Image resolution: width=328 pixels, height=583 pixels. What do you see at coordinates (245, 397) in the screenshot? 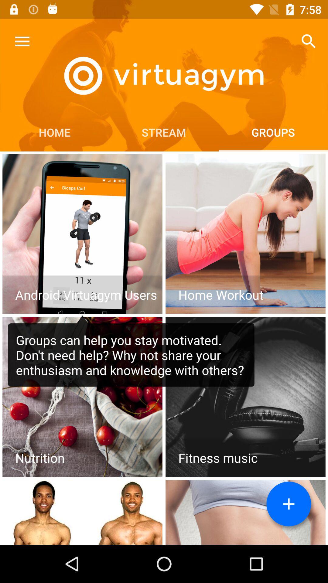
I see `go to fitness music` at bounding box center [245, 397].